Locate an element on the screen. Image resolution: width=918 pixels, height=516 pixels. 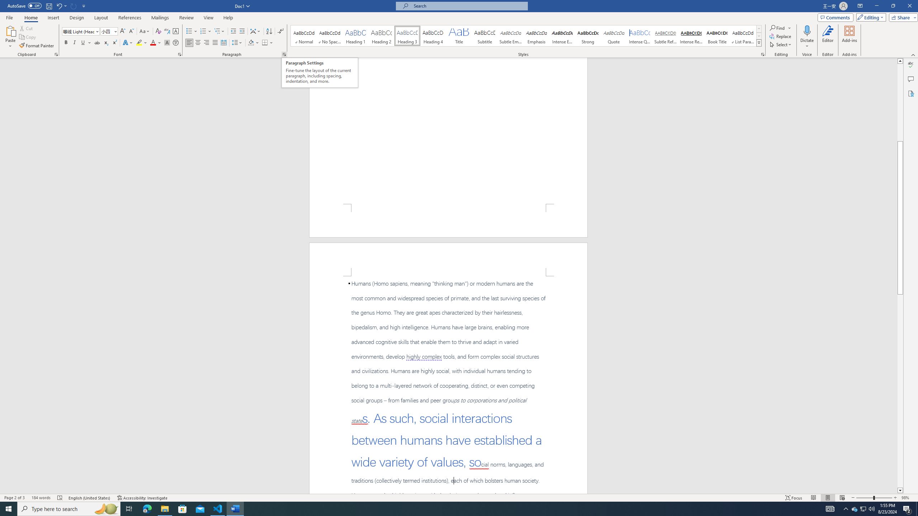
Subtle Reference is located at coordinates (666, 36).